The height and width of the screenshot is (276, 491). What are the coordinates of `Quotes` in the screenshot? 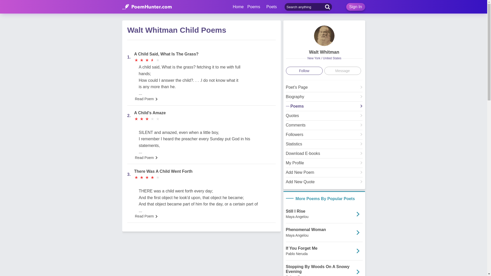 It's located at (324, 117).